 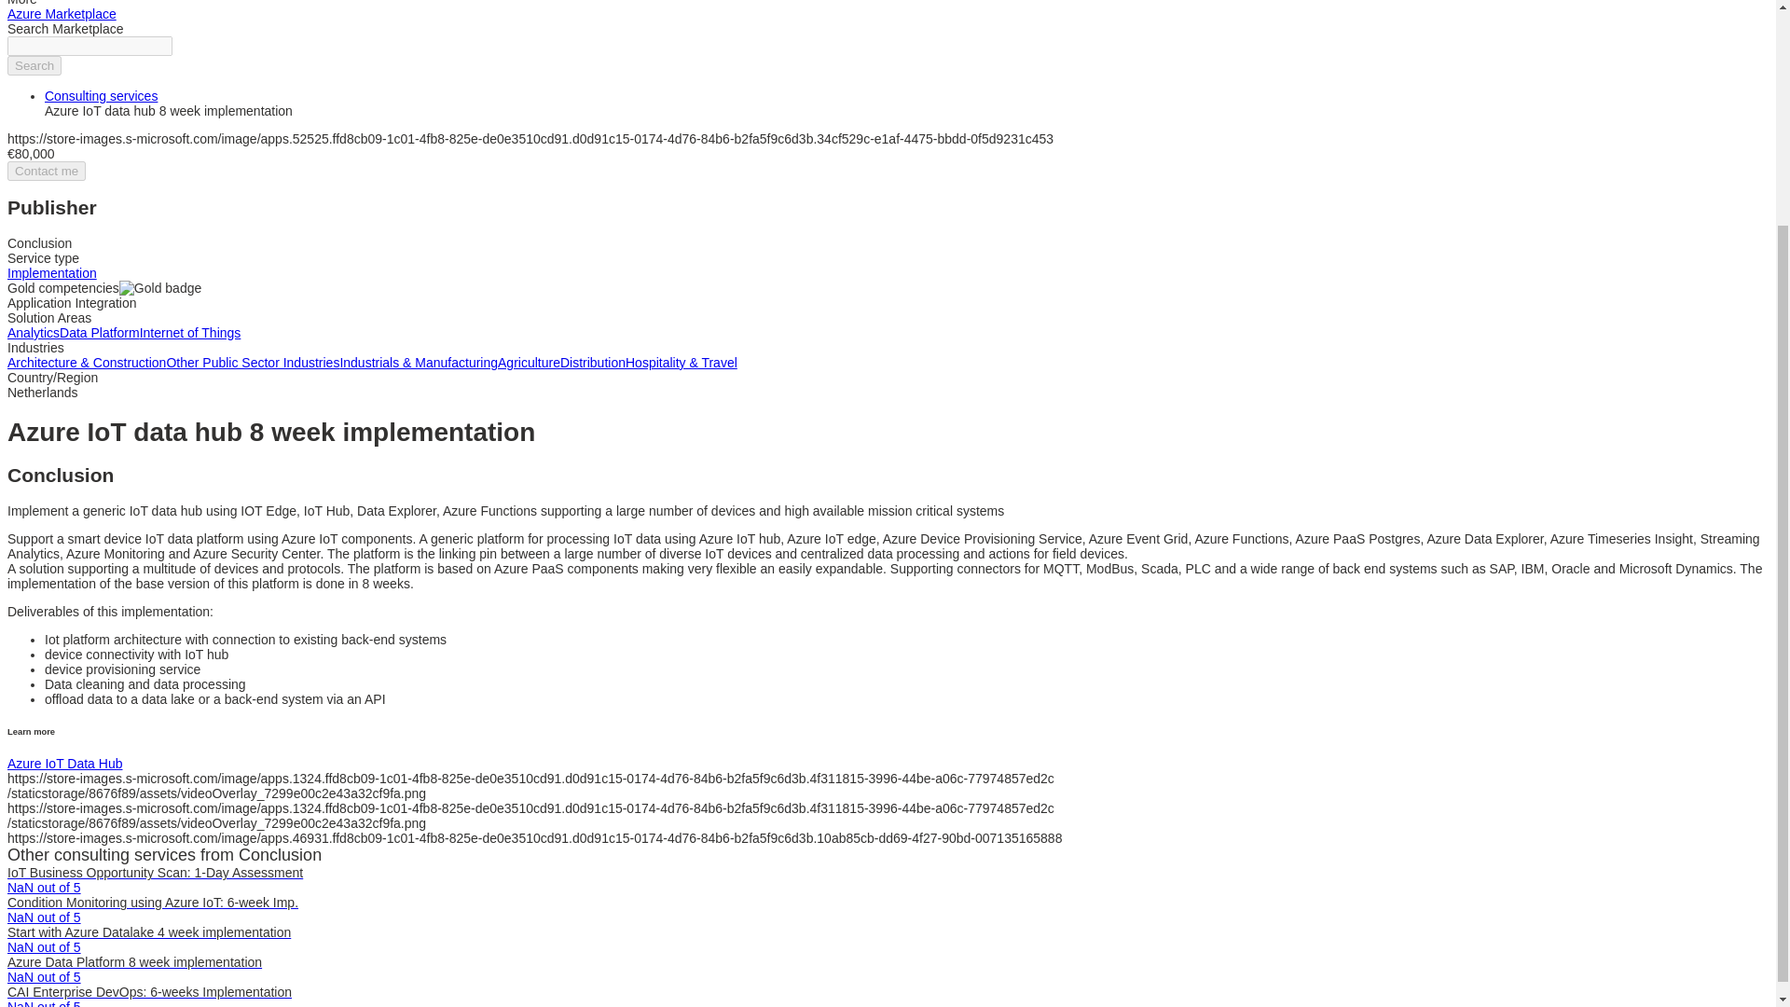 What do you see at coordinates (62, 13) in the screenshot?
I see `Azure Marketplace` at bounding box center [62, 13].